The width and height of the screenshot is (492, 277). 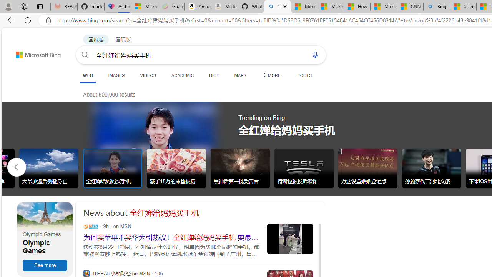 I want to click on Microsoft-Report a Concern to Bing, so click(x=145, y=7).